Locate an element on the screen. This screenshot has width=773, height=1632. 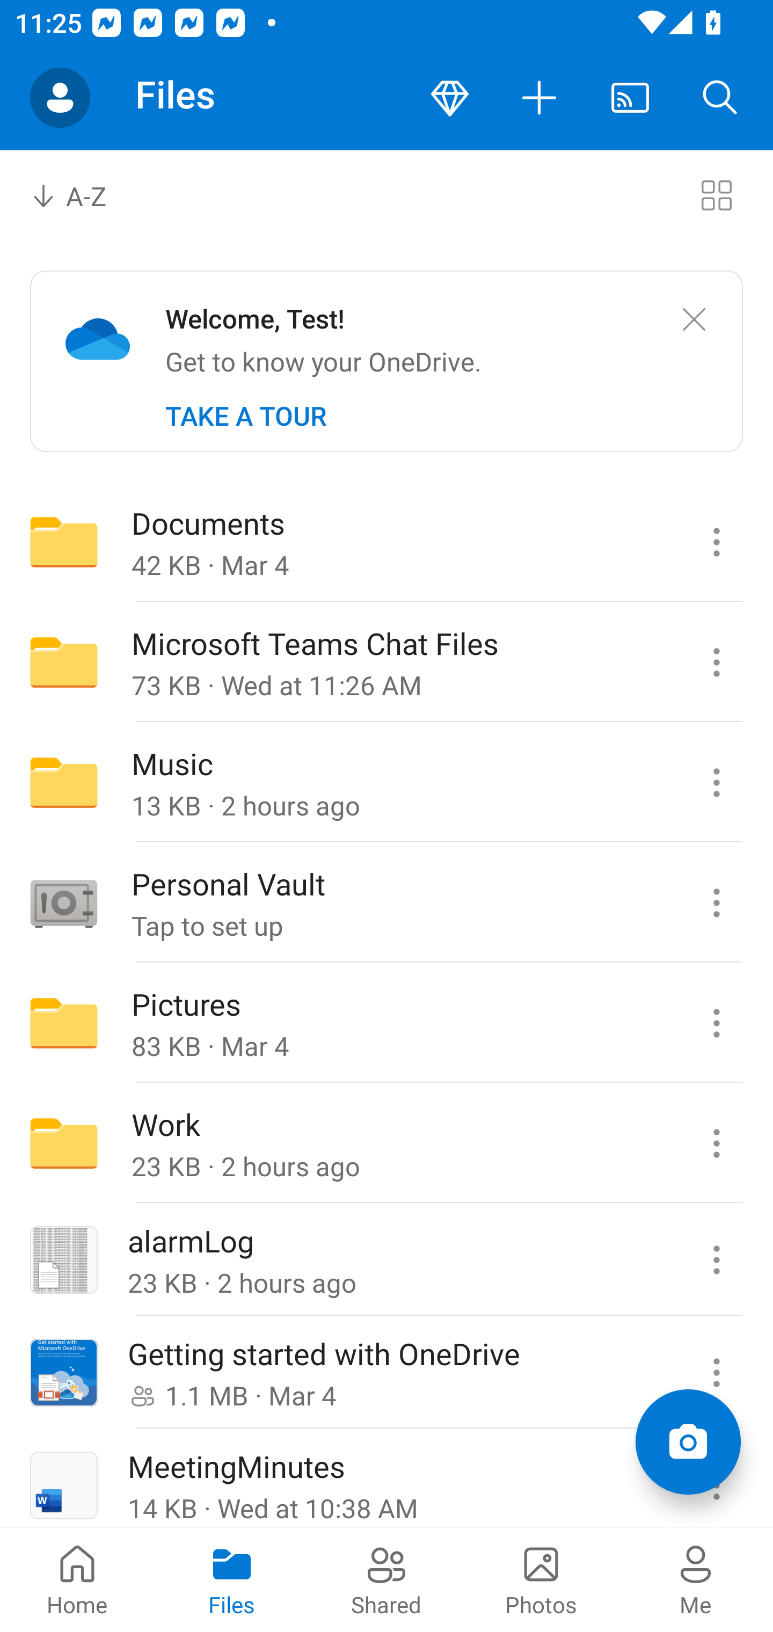
Premium button is located at coordinates (450, 98).